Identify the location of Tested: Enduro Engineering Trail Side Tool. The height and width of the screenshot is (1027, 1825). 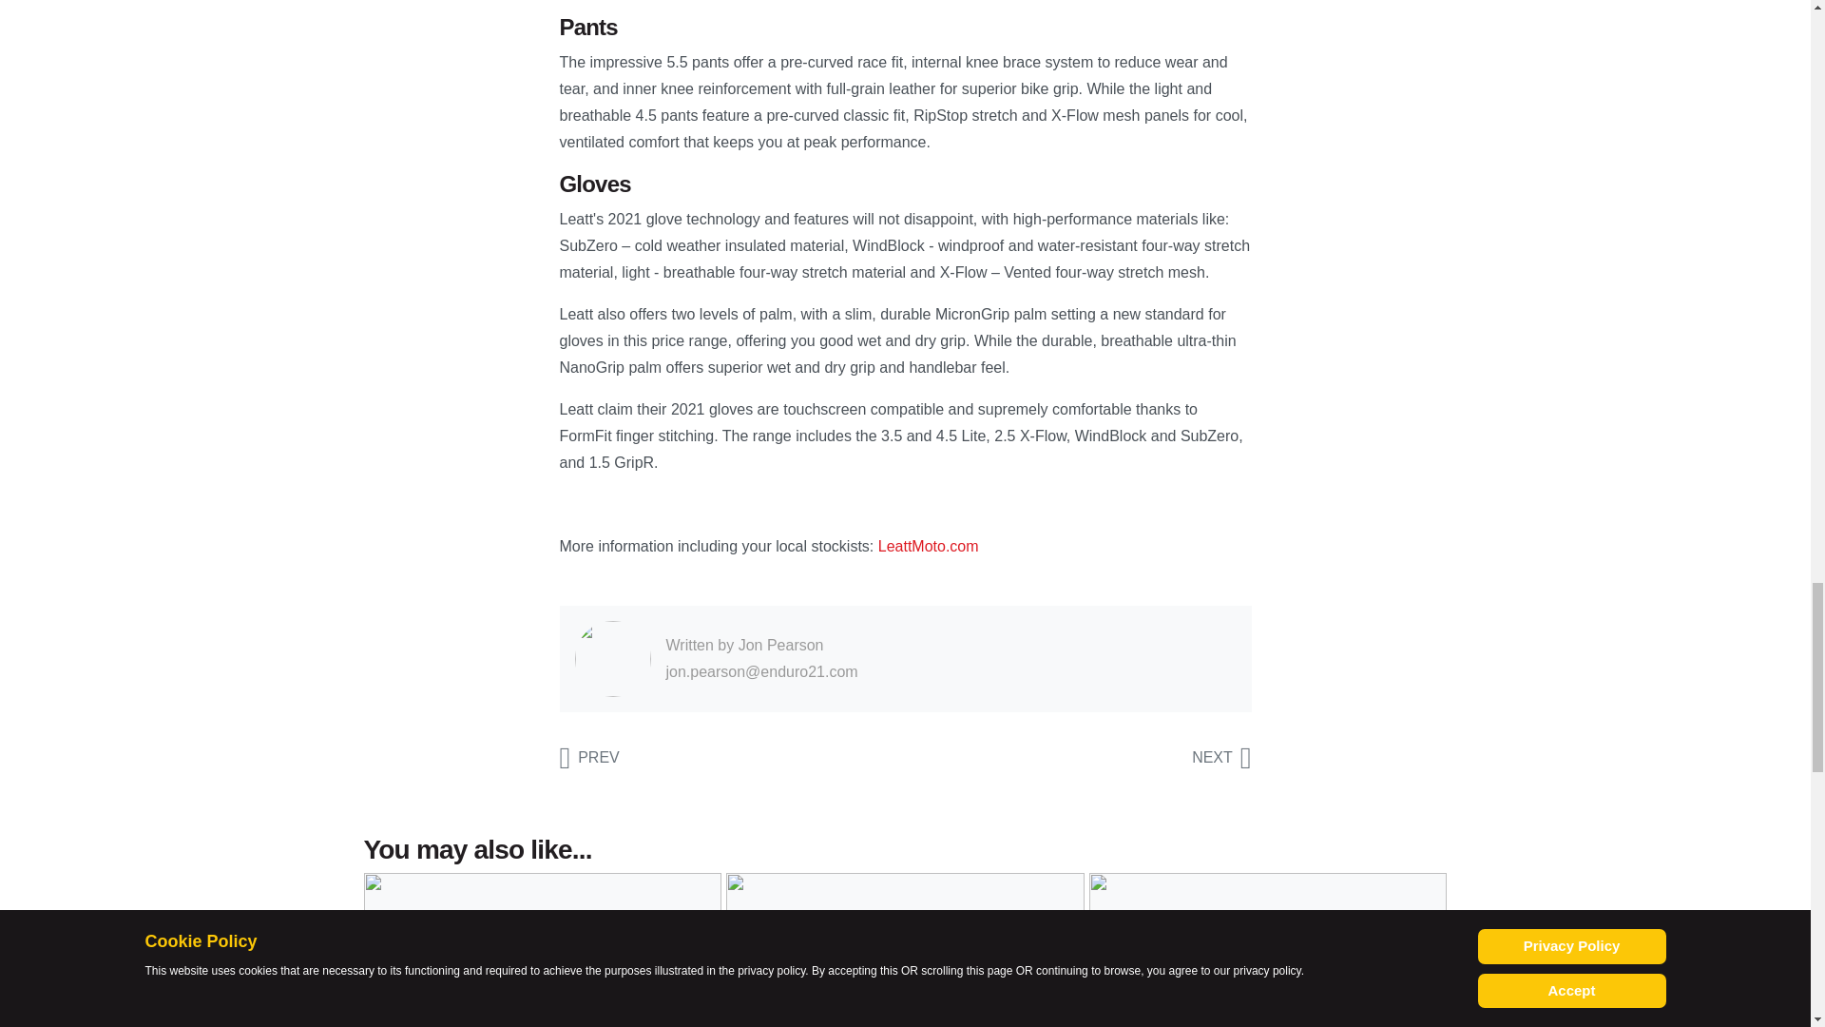
(1220, 757).